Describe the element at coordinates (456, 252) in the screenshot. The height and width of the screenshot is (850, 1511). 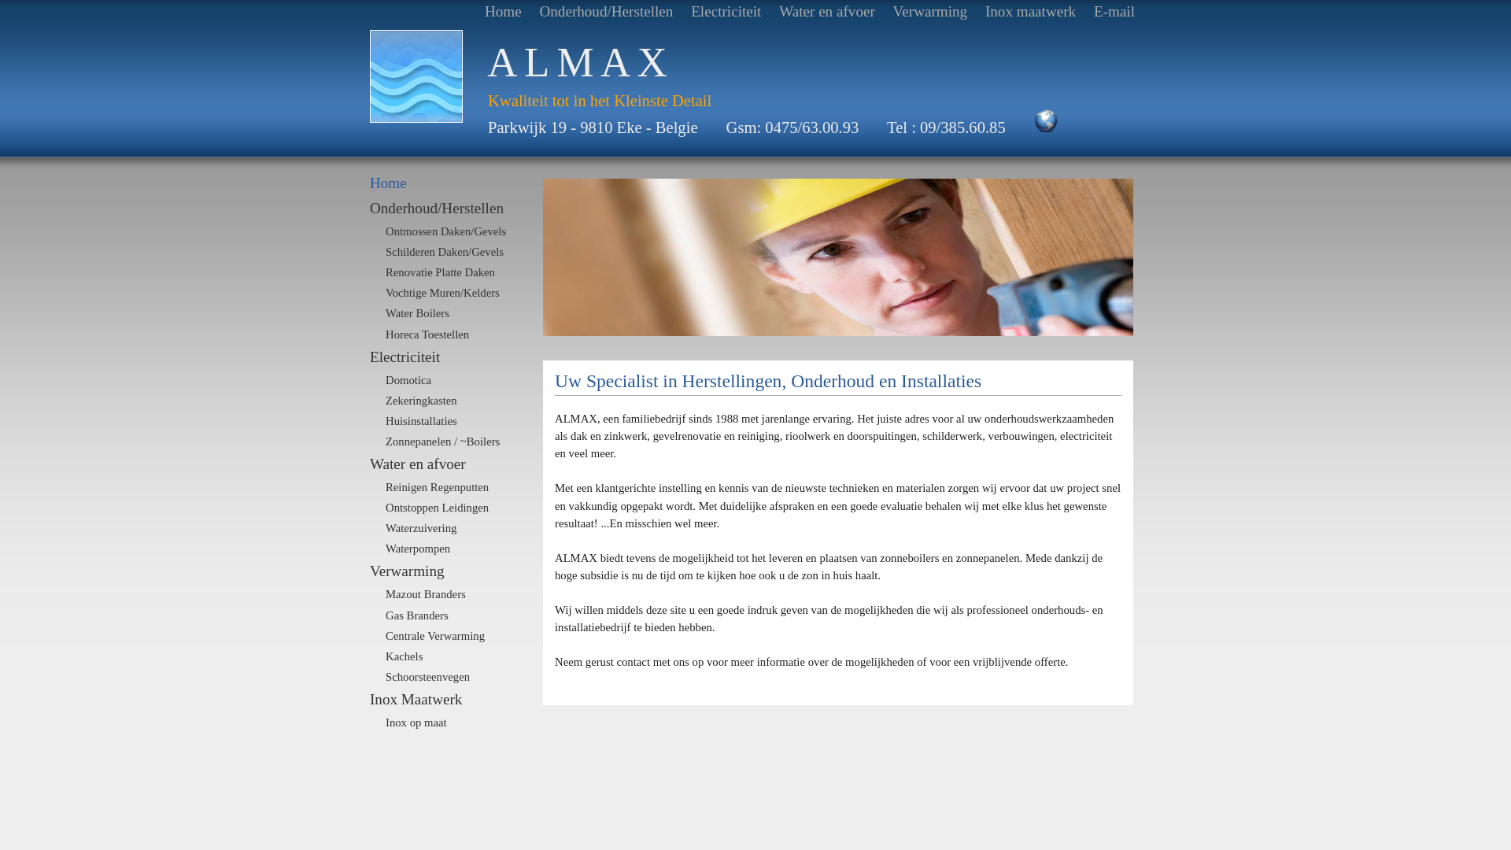
I see `Schilderen Daken/Gevels` at that location.